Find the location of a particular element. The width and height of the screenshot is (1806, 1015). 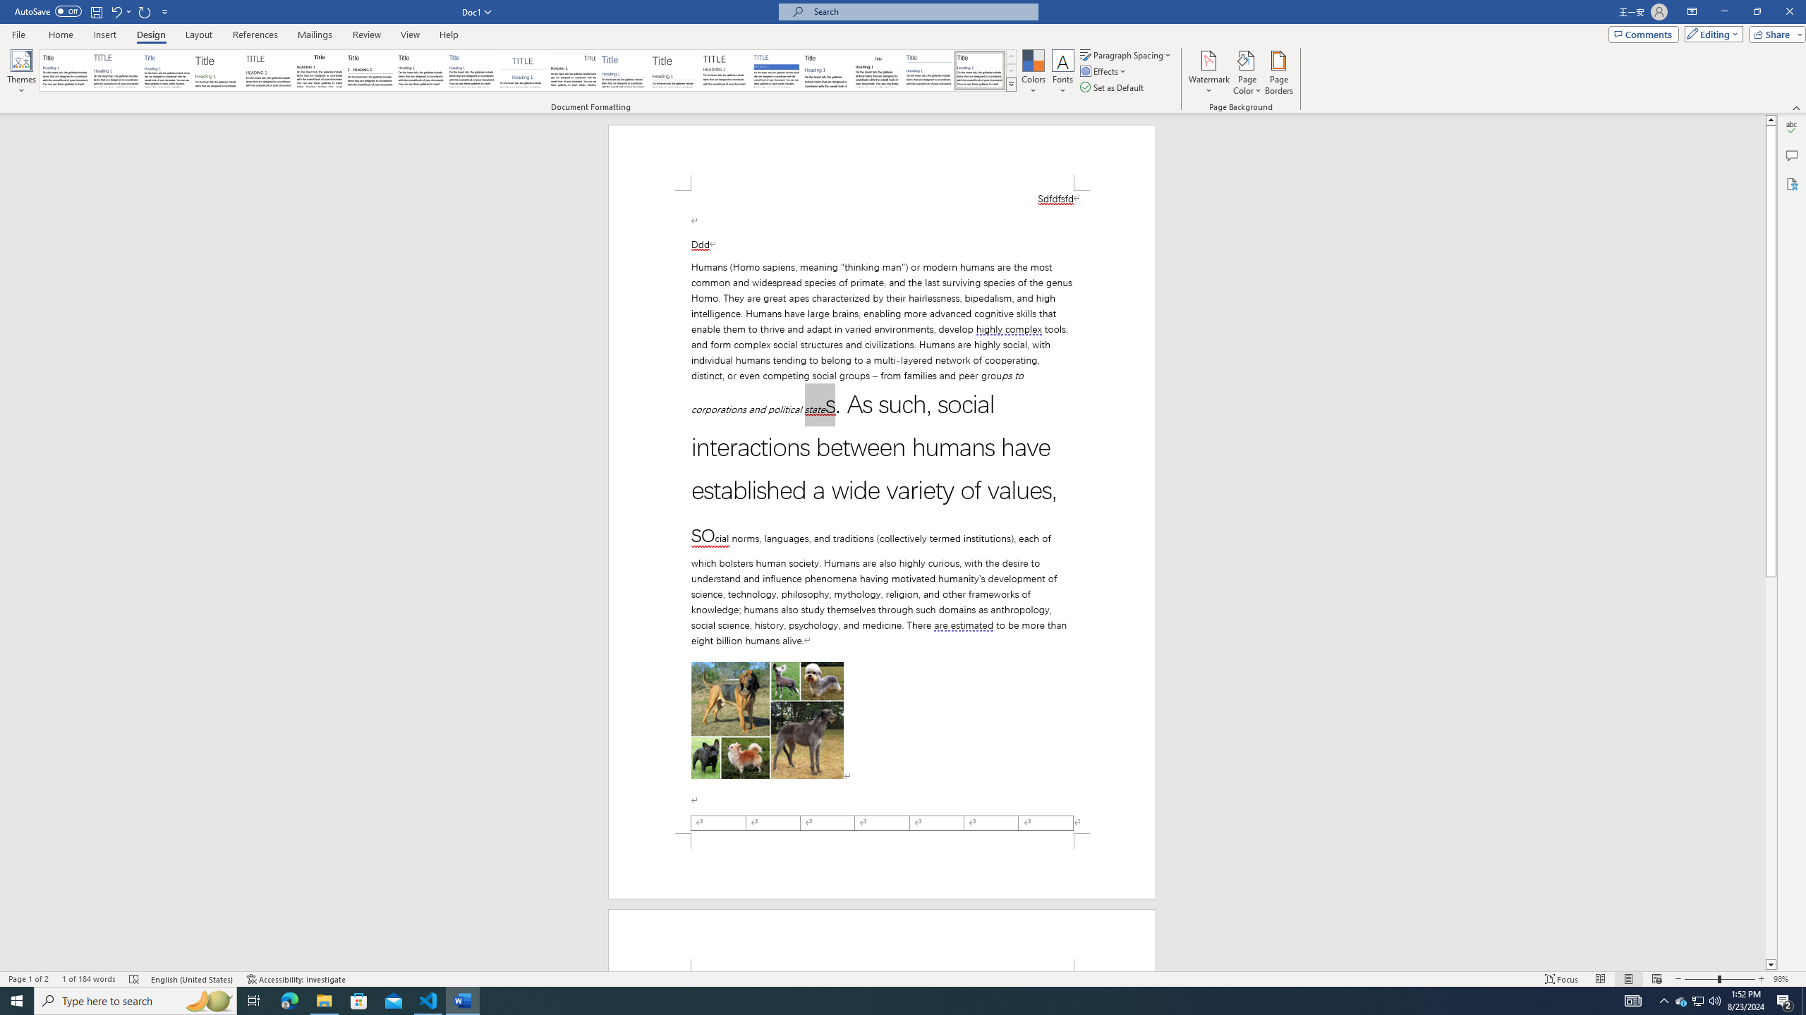

Document is located at coordinates (65, 70).